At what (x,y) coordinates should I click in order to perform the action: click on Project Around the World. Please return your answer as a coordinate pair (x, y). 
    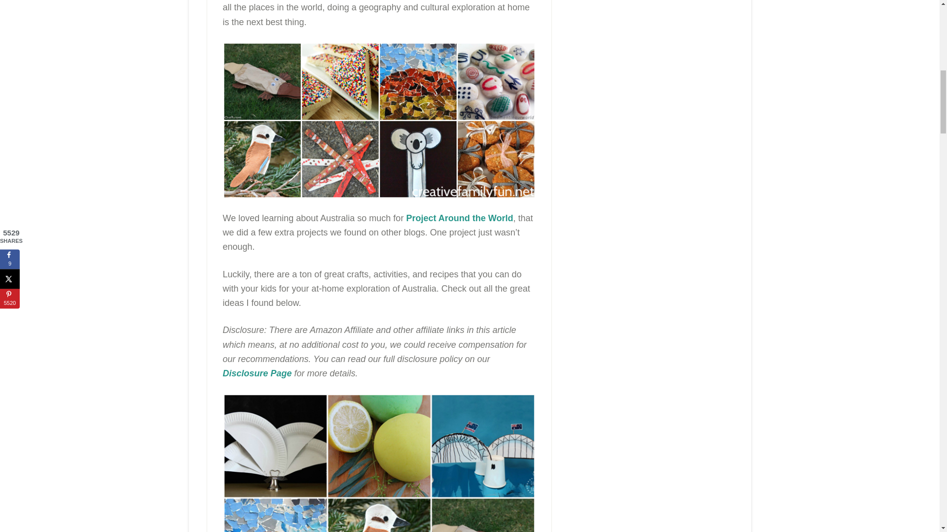
    Looking at the image, I should click on (460, 218).